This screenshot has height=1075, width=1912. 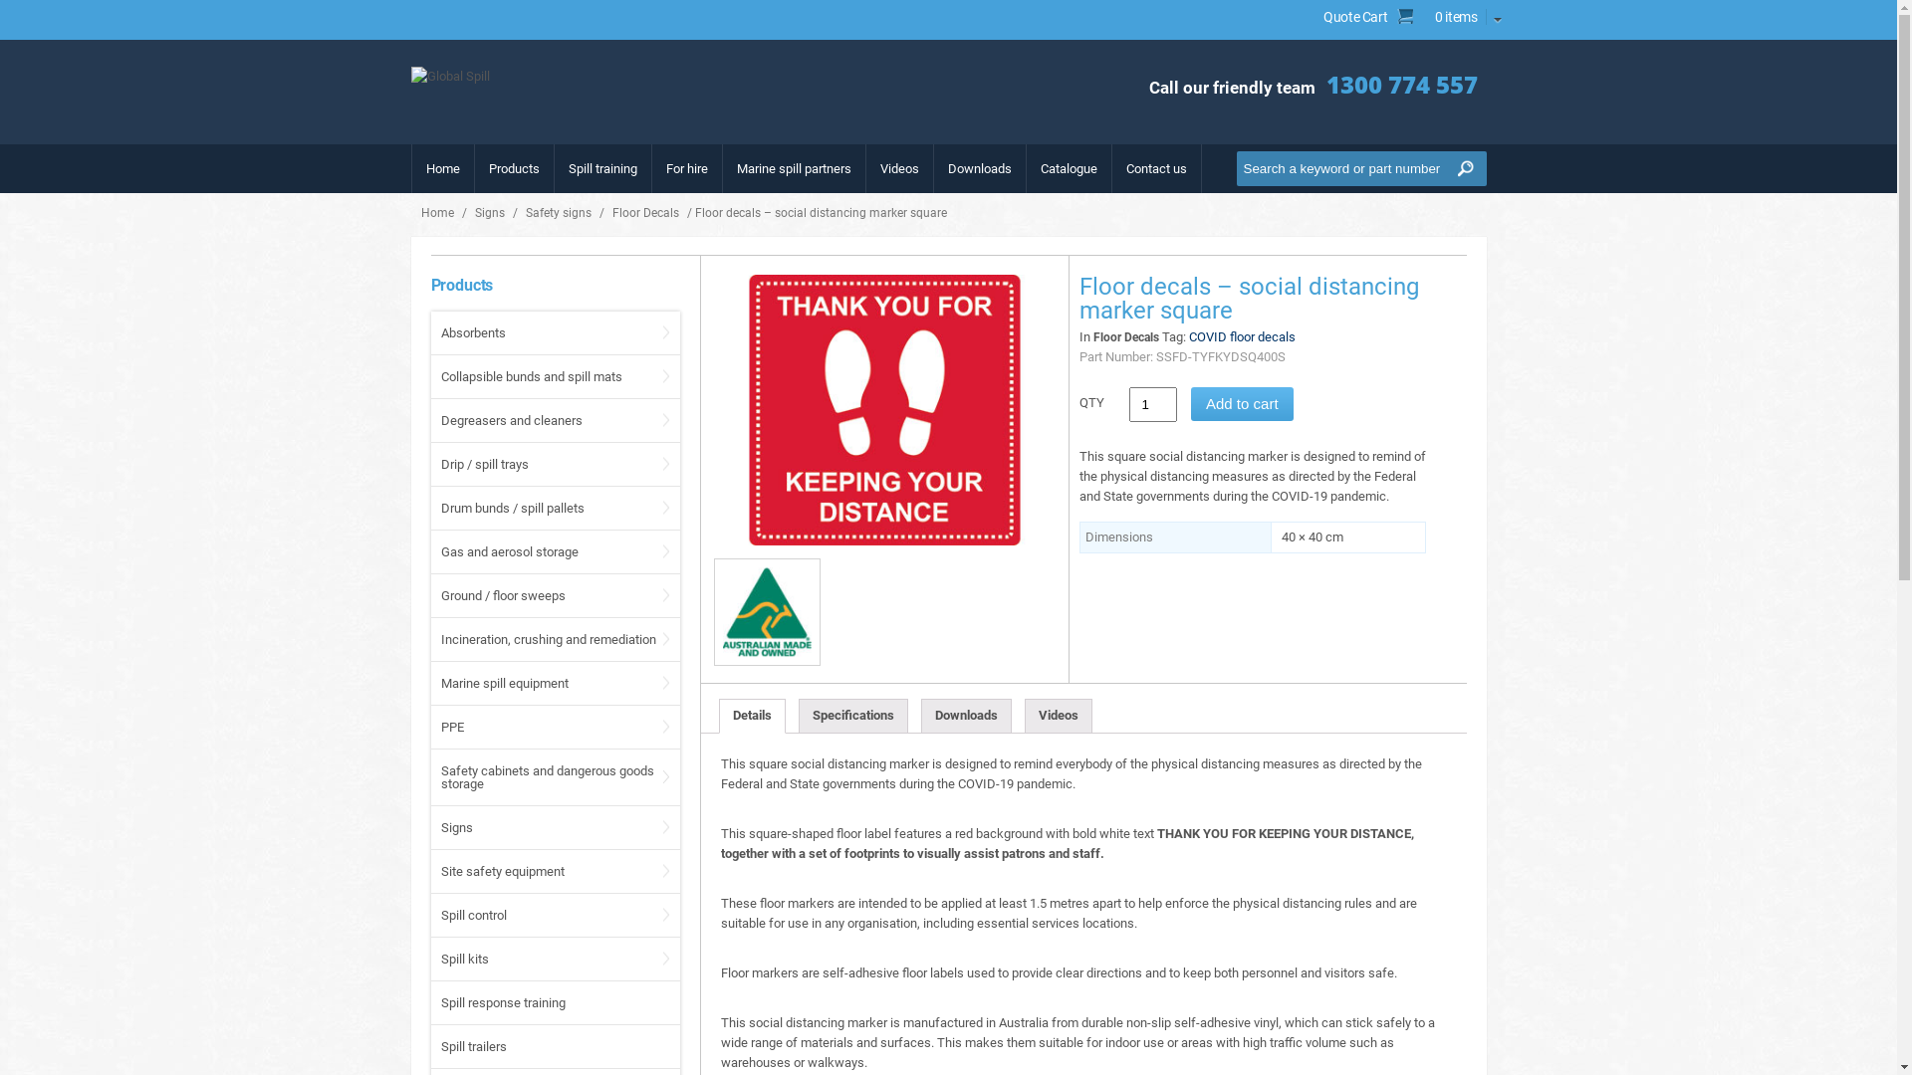 What do you see at coordinates (512, 508) in the screenshot?
I see `Drum bunds / spill pallets` at bounding box center [512, 508].